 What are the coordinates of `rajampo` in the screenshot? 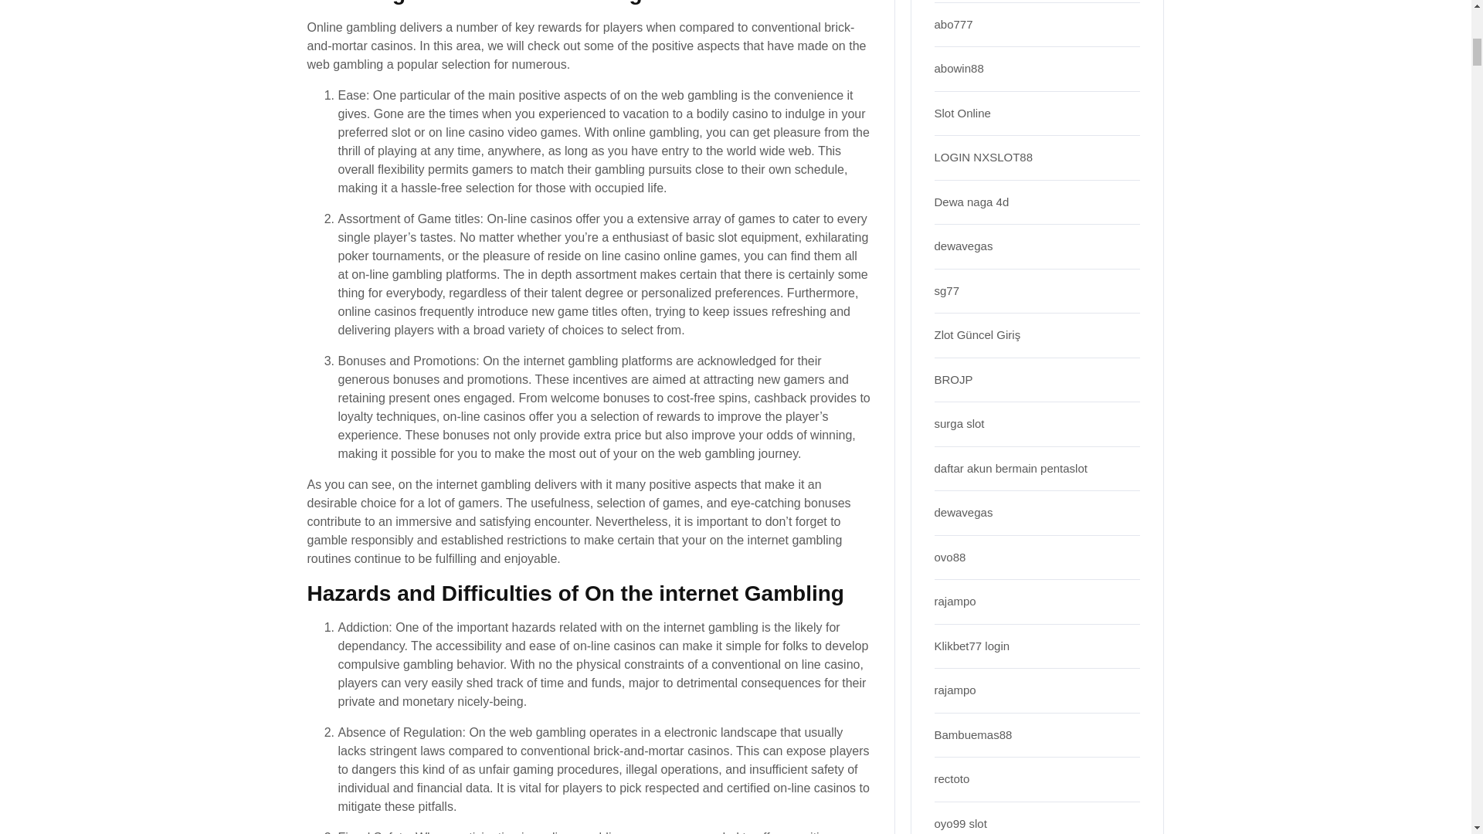 It's located at (955, 601).